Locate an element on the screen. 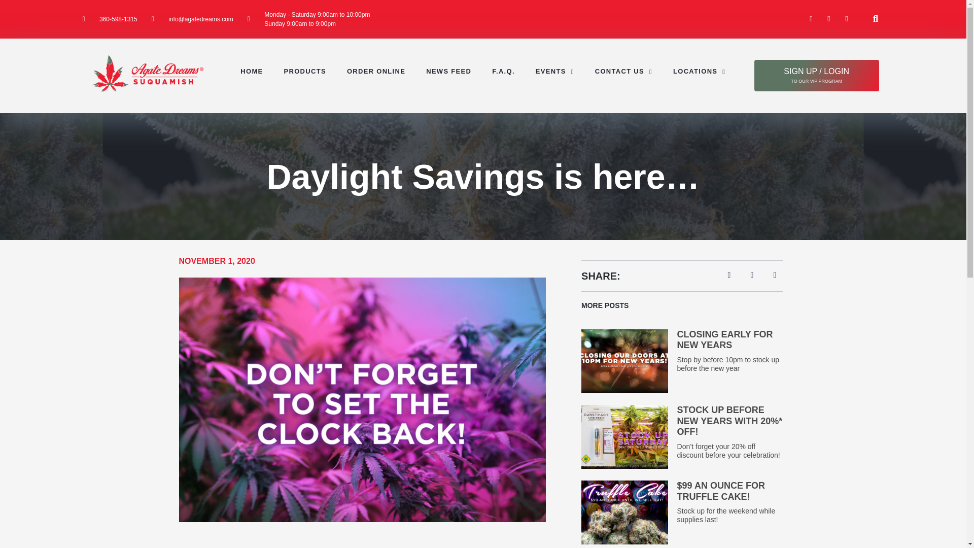 This screenshot has height=548, width=974. HOME is located at coordinates (252, 71).